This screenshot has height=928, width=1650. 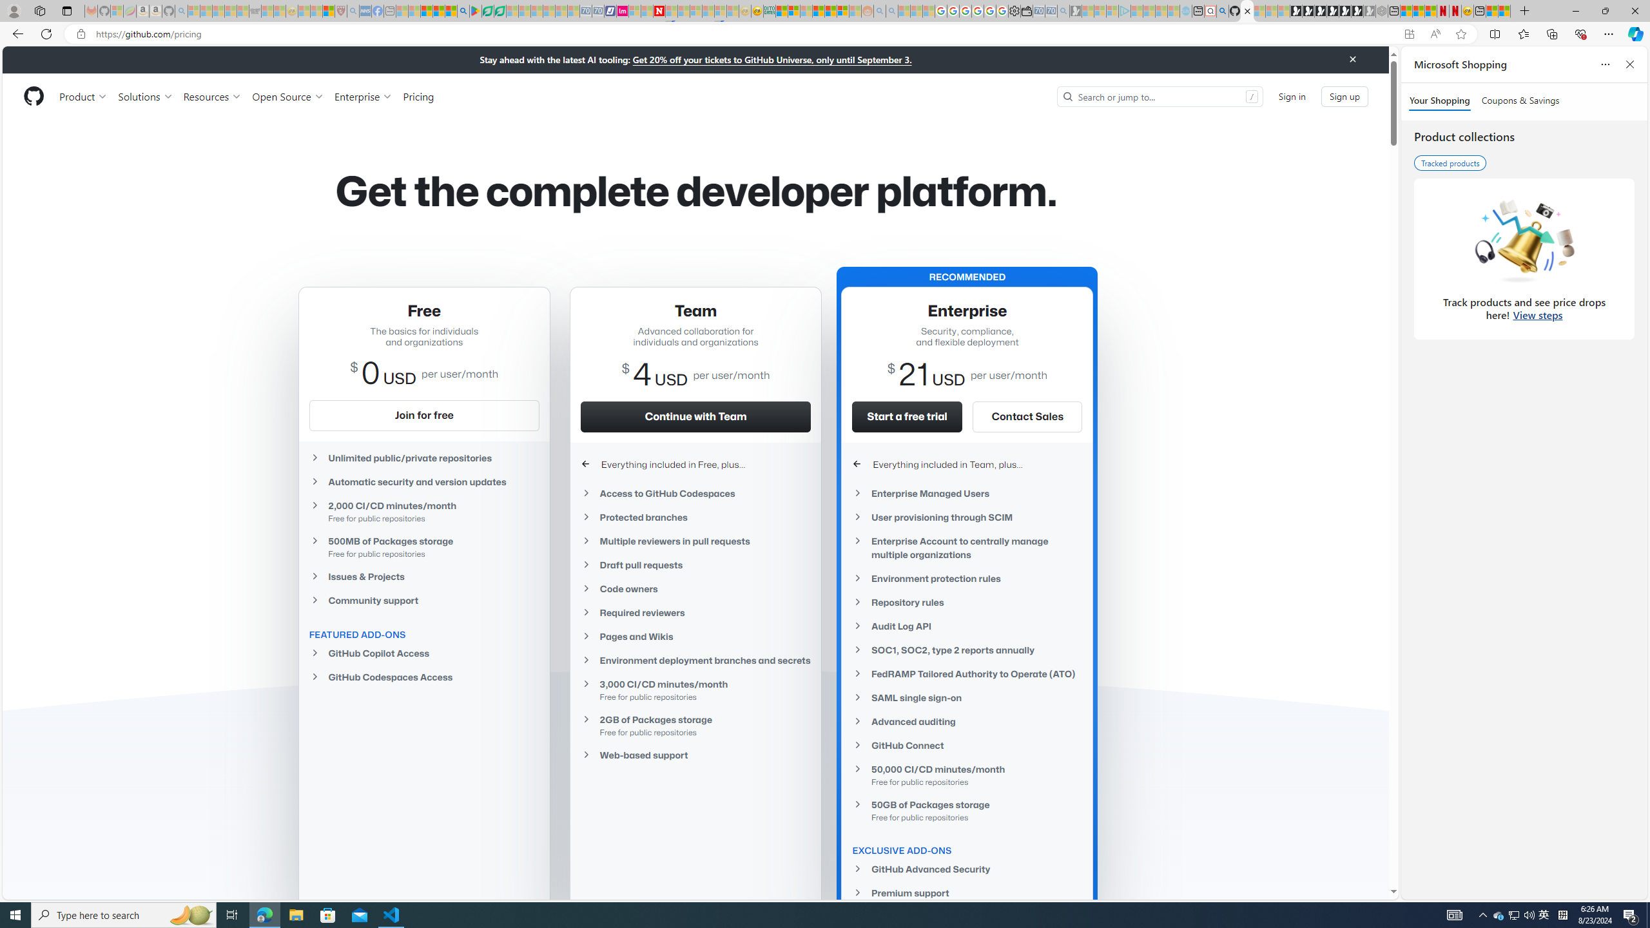 What do you see at coordinates (967, 869) in the screenshot?
I see `GitHub Advanced Security` at bounding box center [967, 869].